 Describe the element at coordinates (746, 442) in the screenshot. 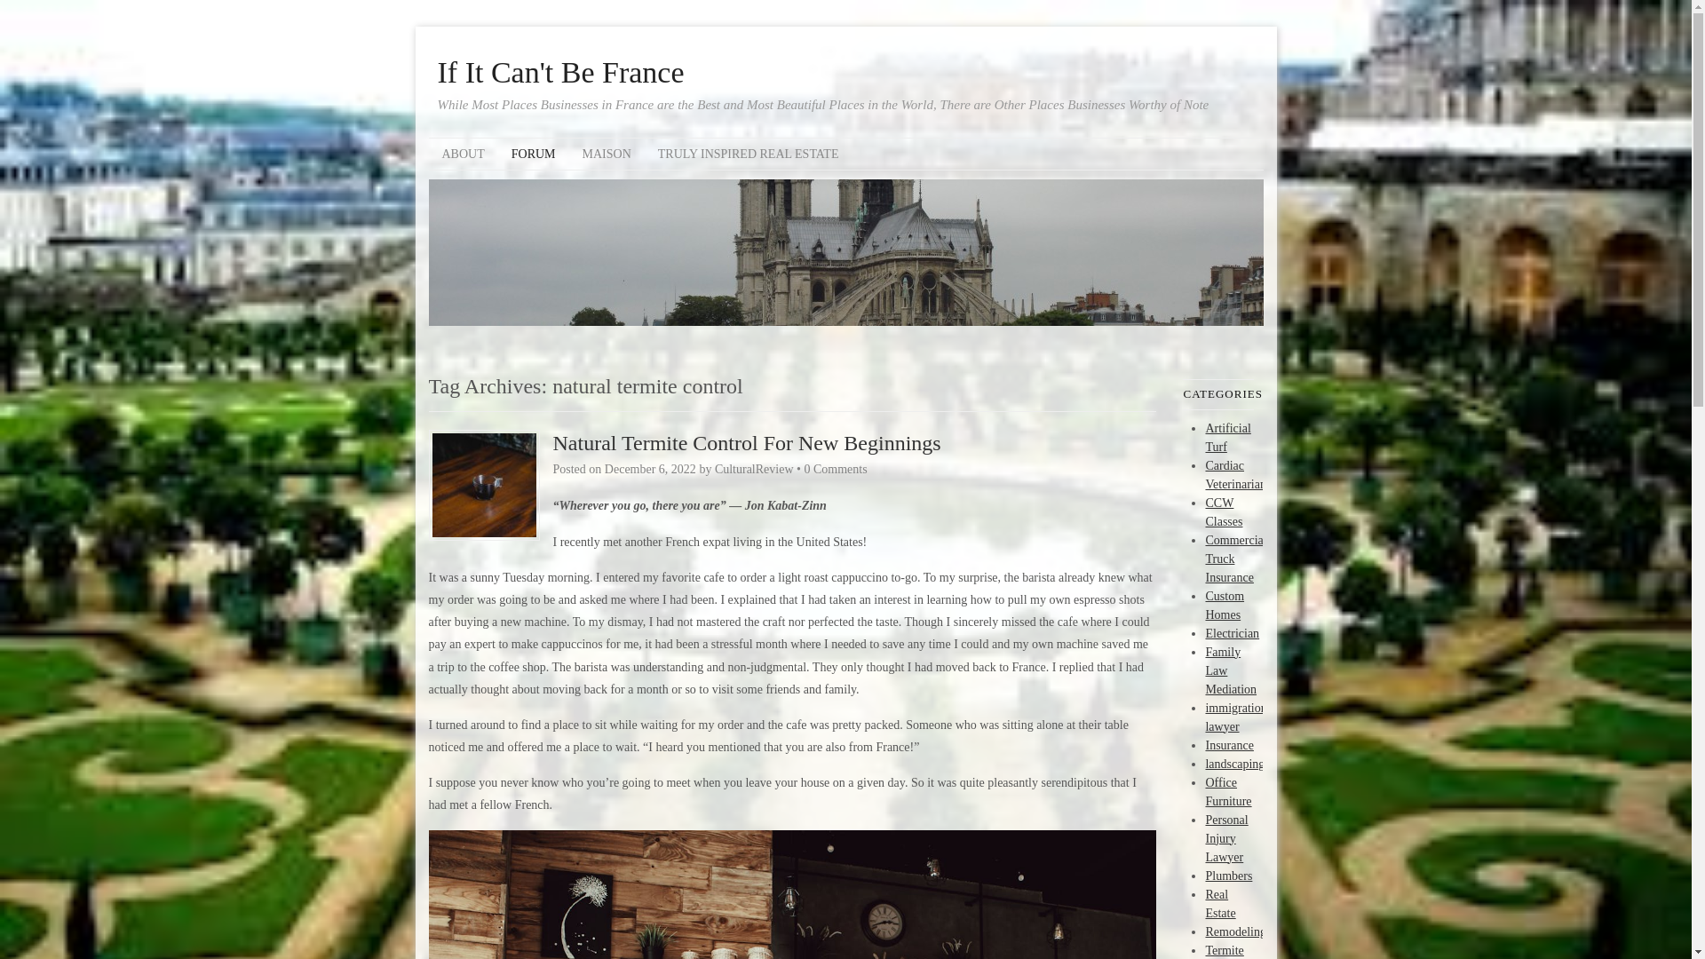

I see `Natural Termite Control For New Beginnings` at that location.